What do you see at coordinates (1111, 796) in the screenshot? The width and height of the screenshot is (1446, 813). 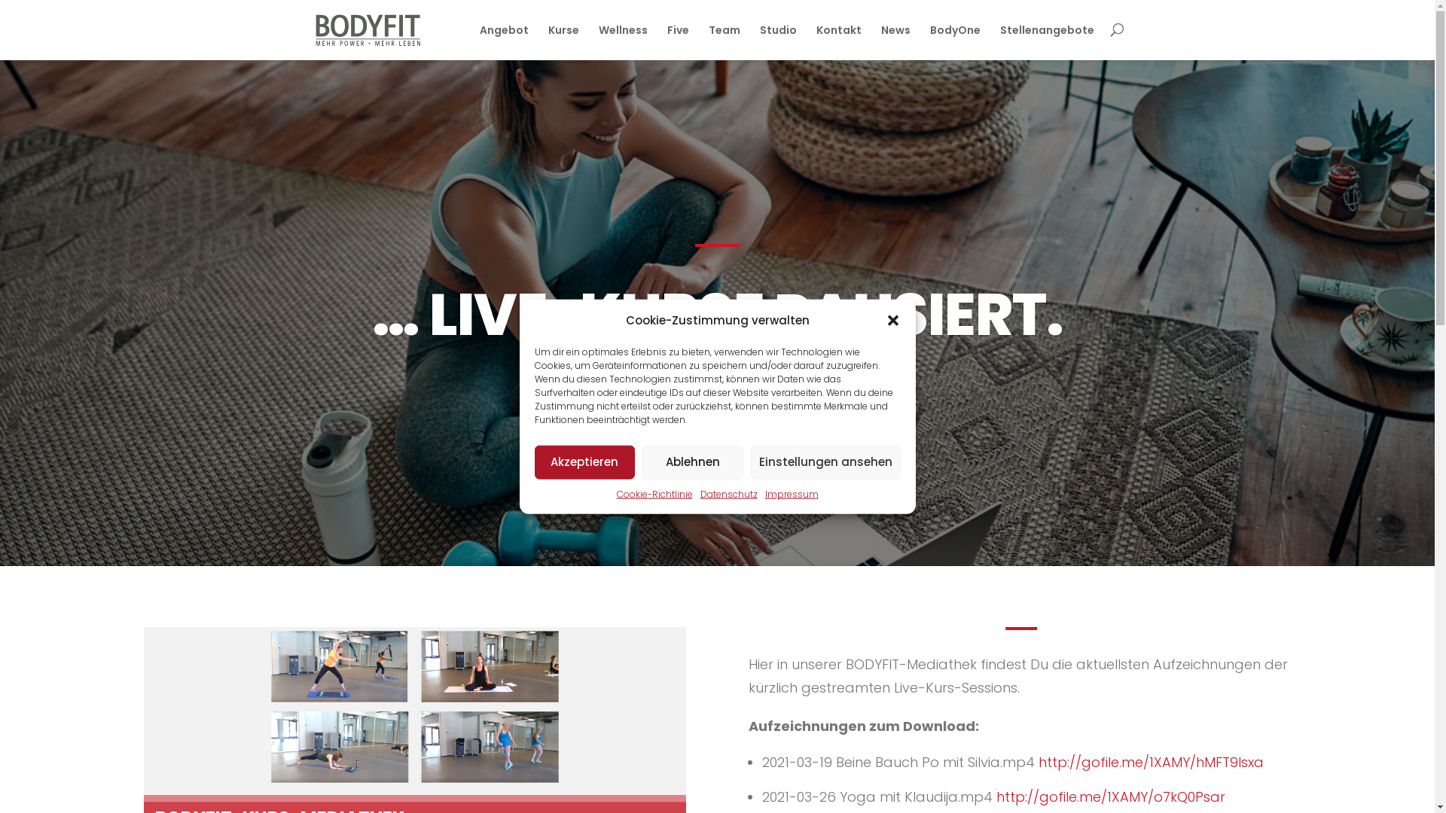 I see `http://gofile.me/1XAMY/o7kQ0Psar` at bounding box center [1111, 796].